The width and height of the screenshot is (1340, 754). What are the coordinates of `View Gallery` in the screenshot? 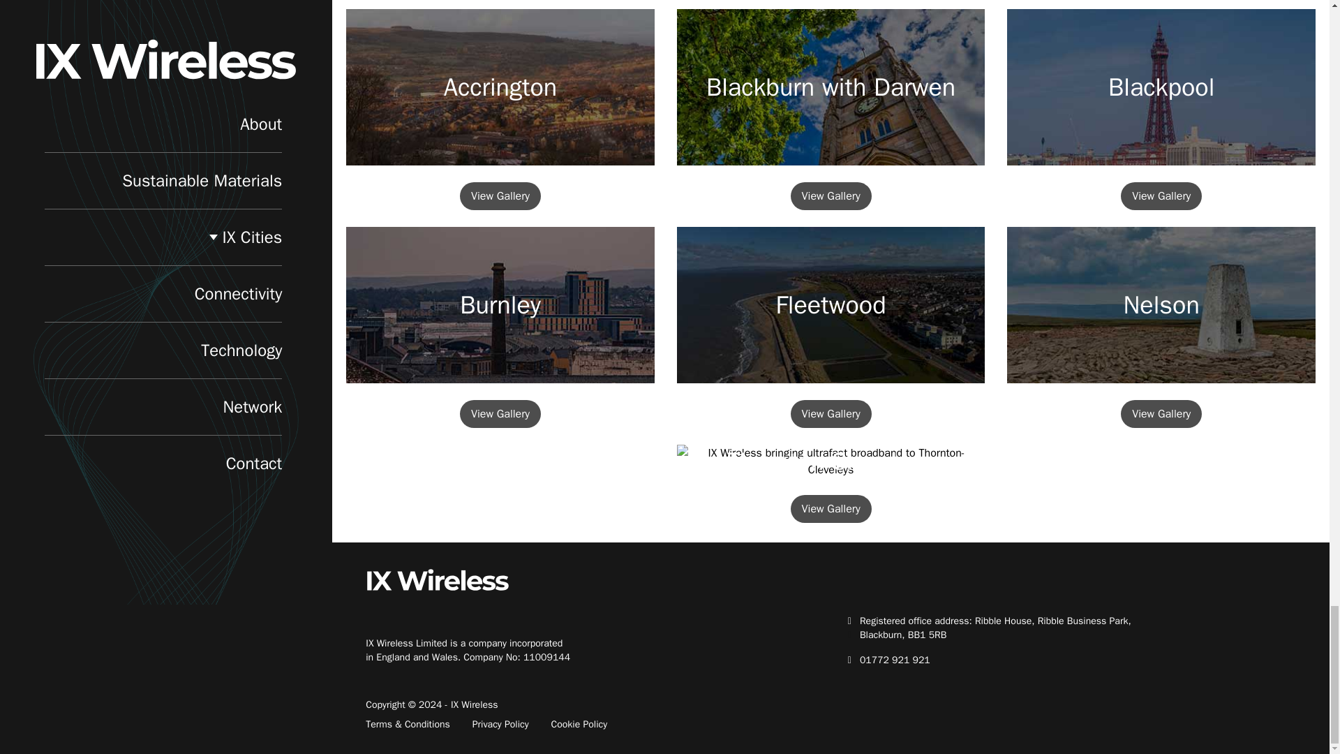 It's located at (831, 196).